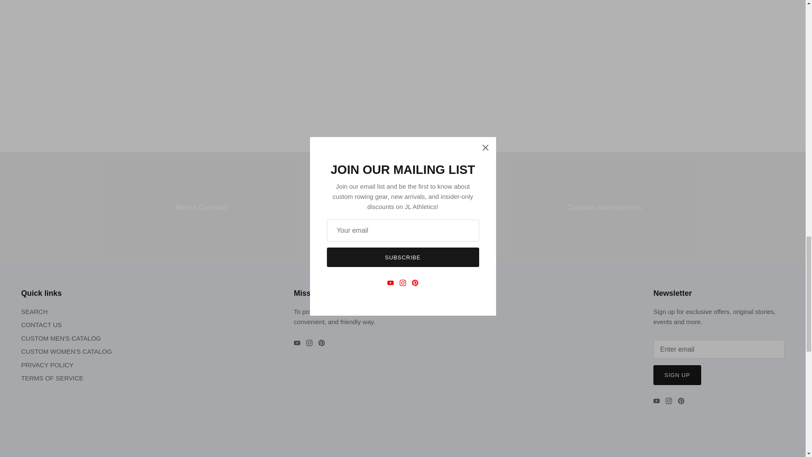 The image size is (812, 457). I want to click on Instagram, so click(669, 400).